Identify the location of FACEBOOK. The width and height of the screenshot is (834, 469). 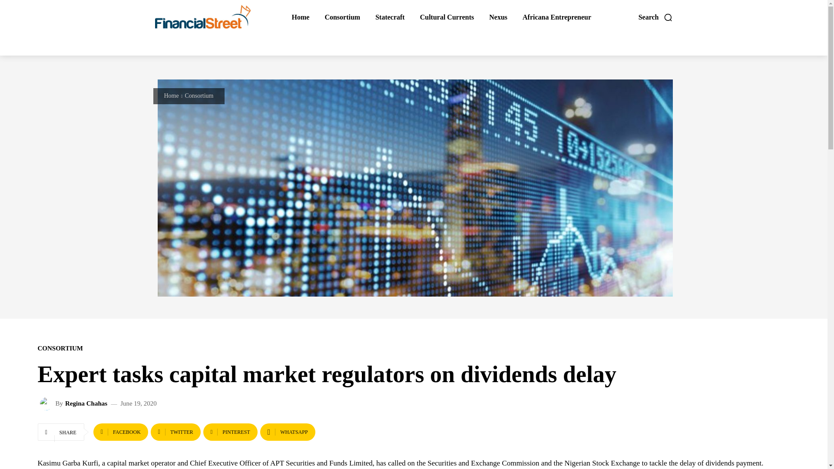
(121, 432).